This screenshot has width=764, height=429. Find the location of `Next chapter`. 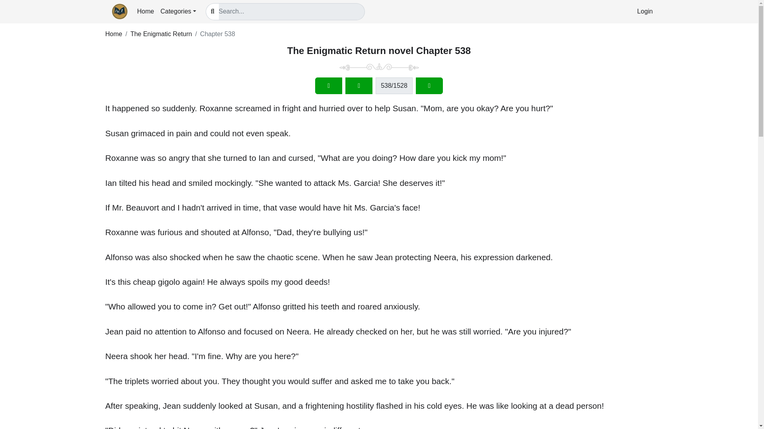

Next chapter is located at coordinates (429, 86).